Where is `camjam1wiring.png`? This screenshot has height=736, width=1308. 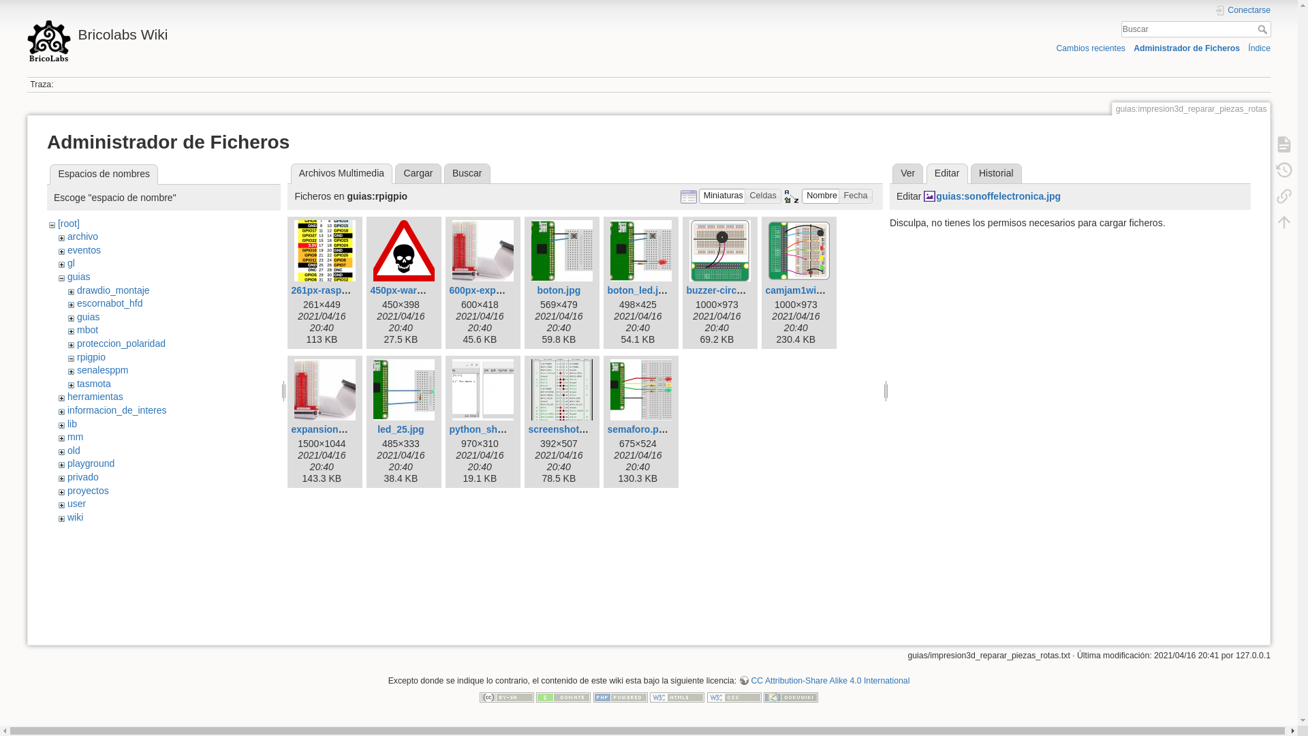 camjam1wiring.png is located at coordinates (809, 290).